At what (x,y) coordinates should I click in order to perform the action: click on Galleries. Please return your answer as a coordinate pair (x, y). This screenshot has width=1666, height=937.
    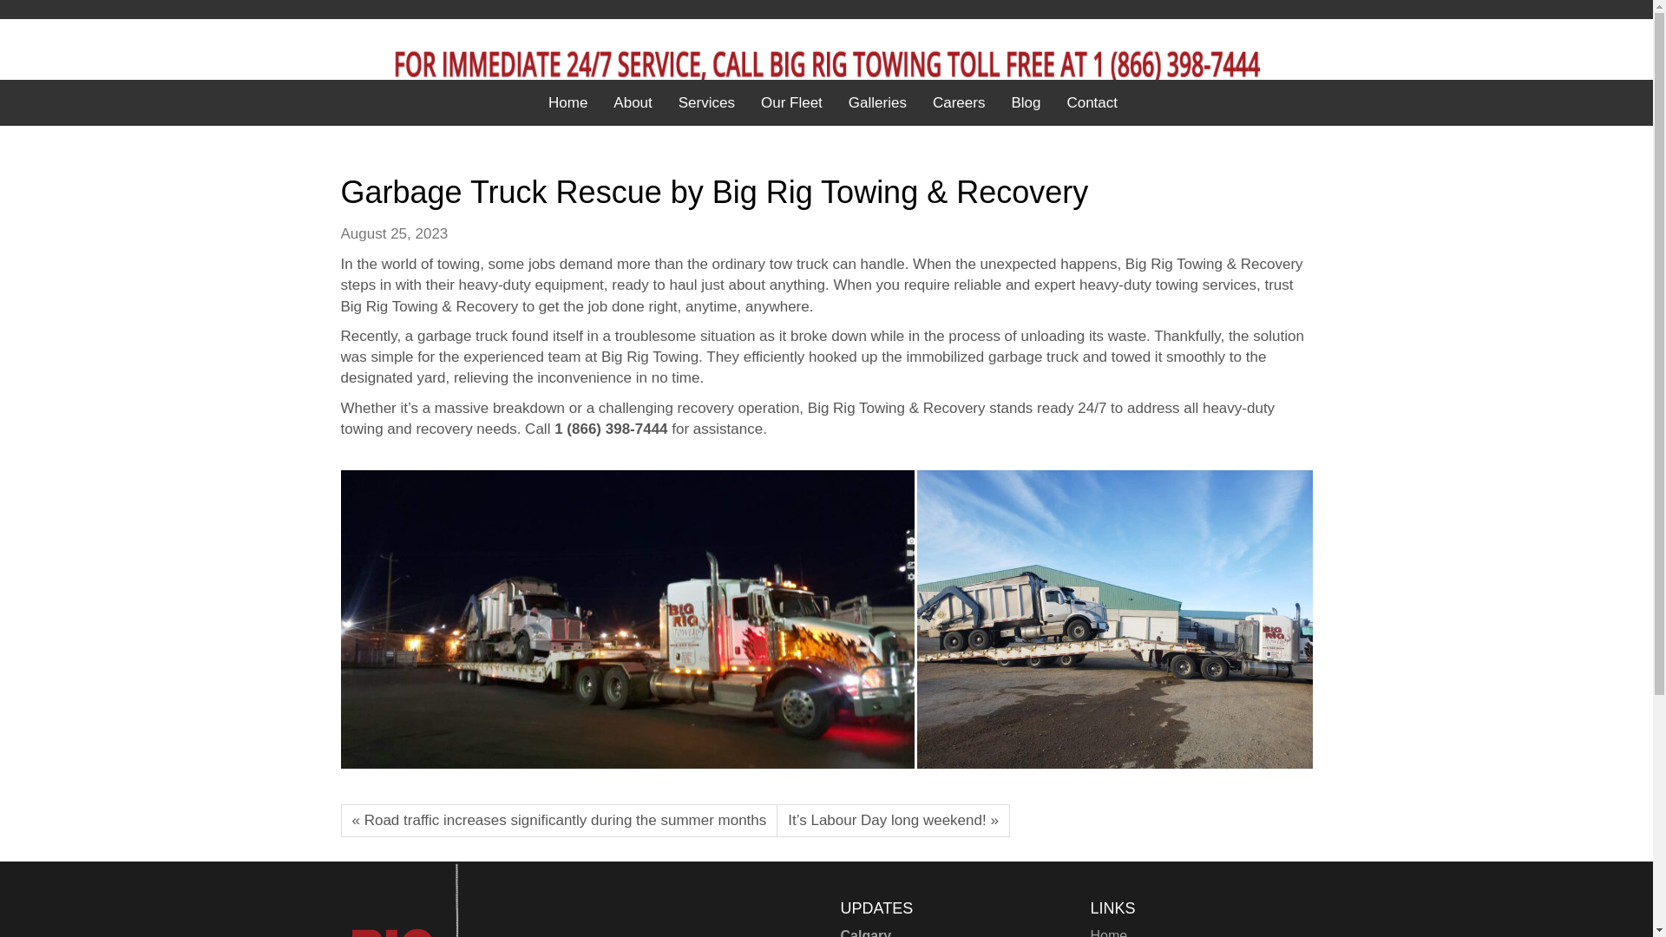
    Looking at the image, I should click on (877, 103).